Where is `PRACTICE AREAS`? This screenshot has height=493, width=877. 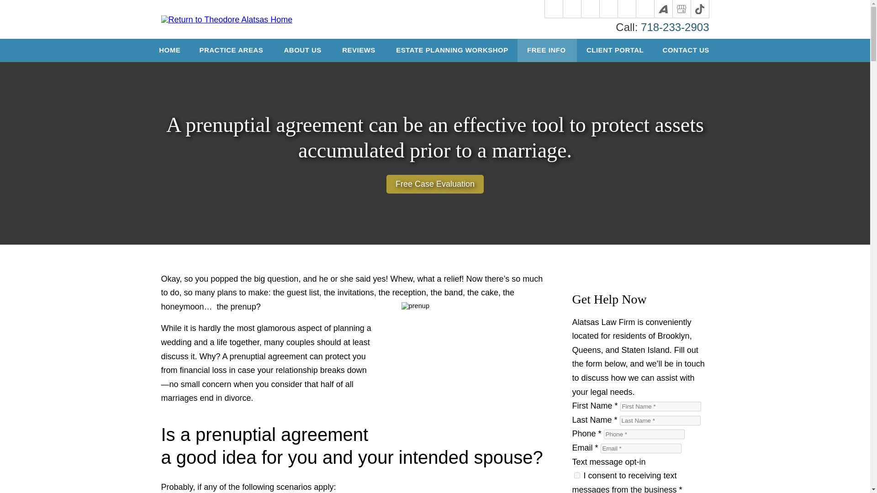
PRACTICE AREAS is located at coordinates (232, 50).